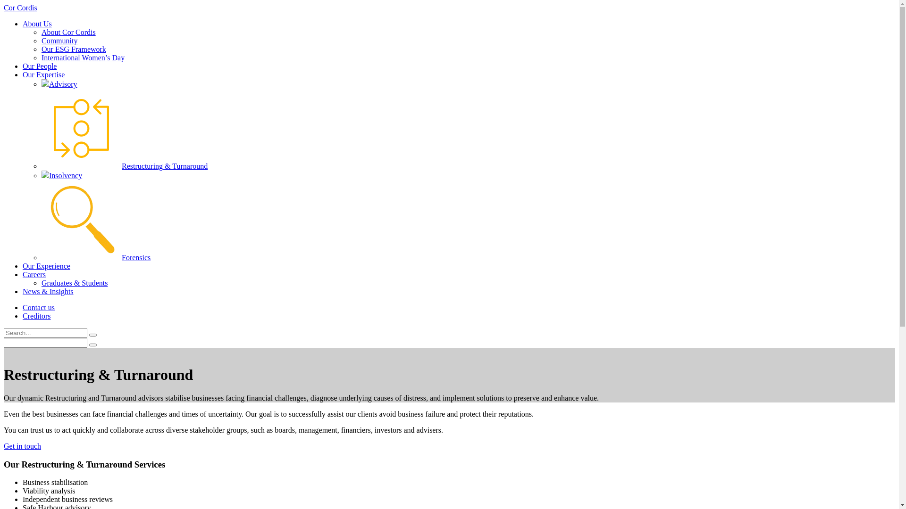  What do you see at coordinates (75, 283) in the screenshot?
I see `Graduates & Students` at bounding box center [75, 283].